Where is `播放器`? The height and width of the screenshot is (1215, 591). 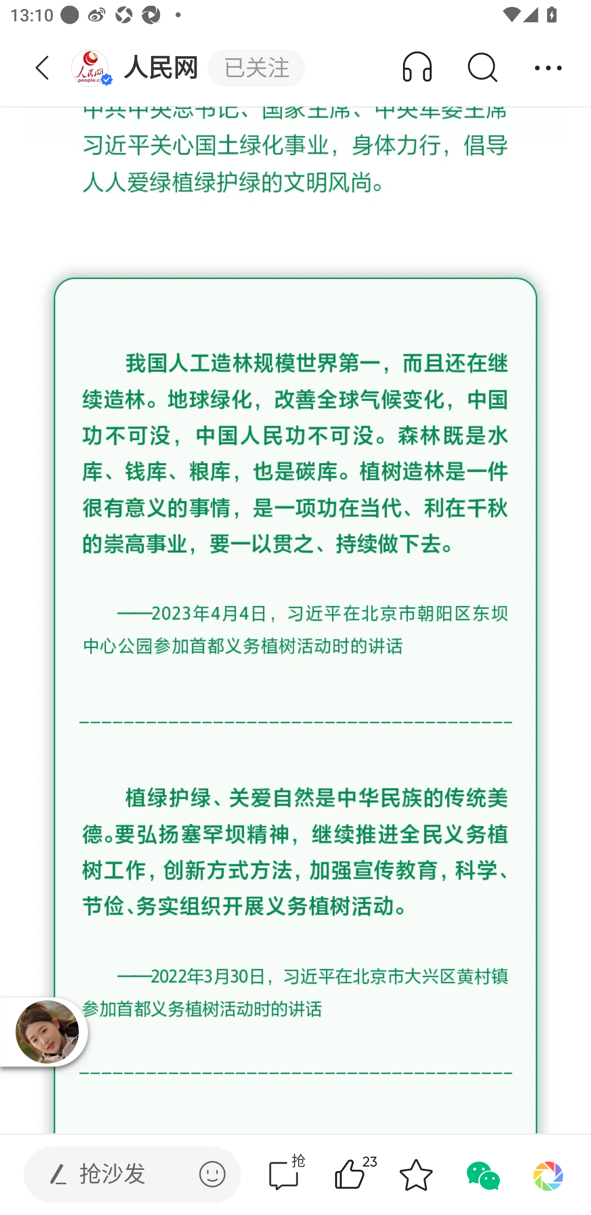
播放器 is located at coordinates (47, 1031).